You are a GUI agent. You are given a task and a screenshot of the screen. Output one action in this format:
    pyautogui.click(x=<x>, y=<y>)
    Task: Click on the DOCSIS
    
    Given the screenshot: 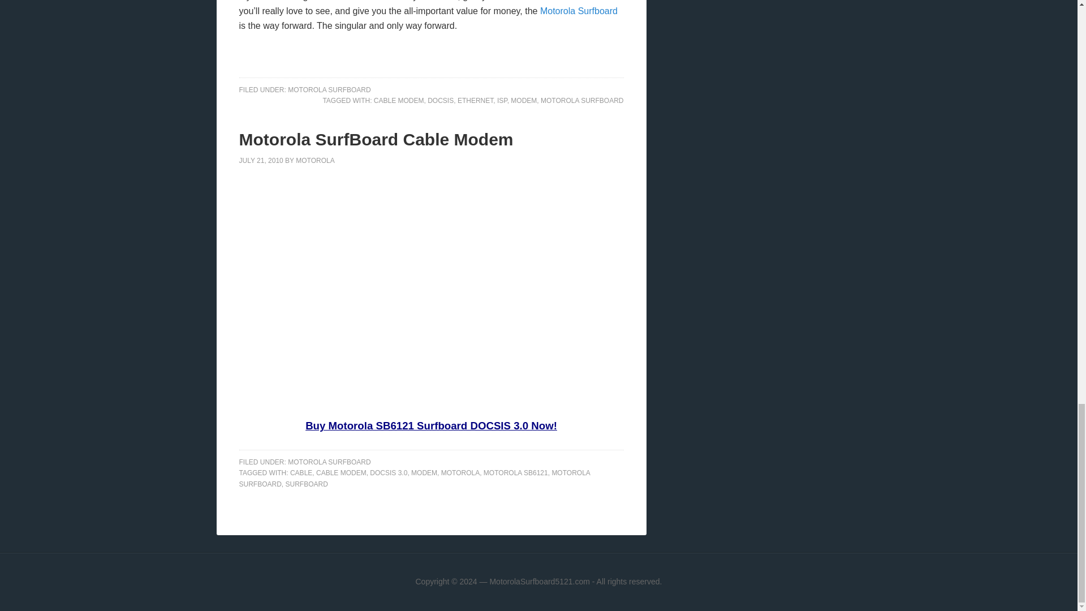 What is the action you would take?
    pyautogui.click(x=441, y=100)
    